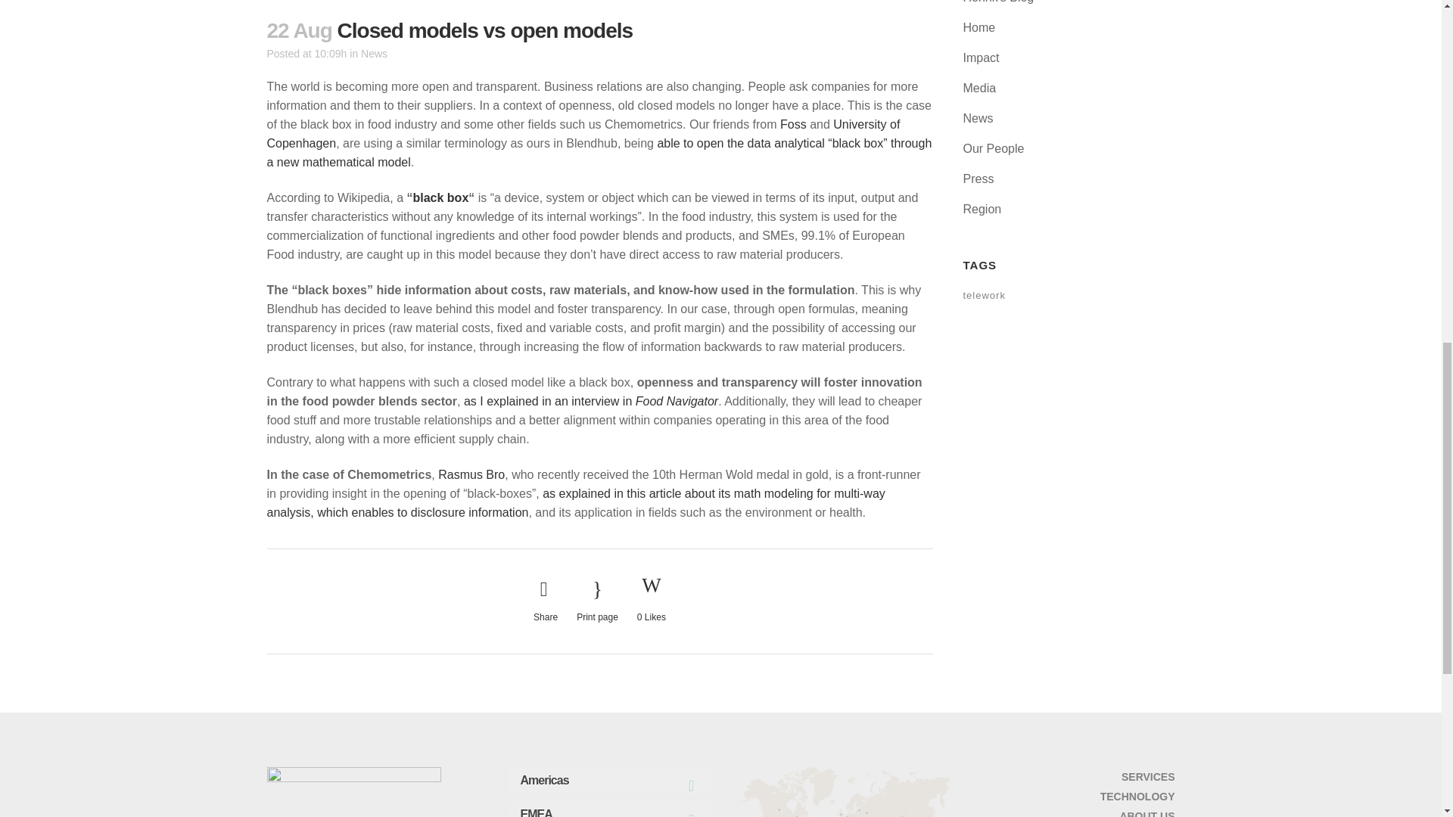 Image resolution: width=1453 pixels, height=817 pixels. Describe the element at coordinates (793, 124) in the screenshot. I see `Foss` at that location.